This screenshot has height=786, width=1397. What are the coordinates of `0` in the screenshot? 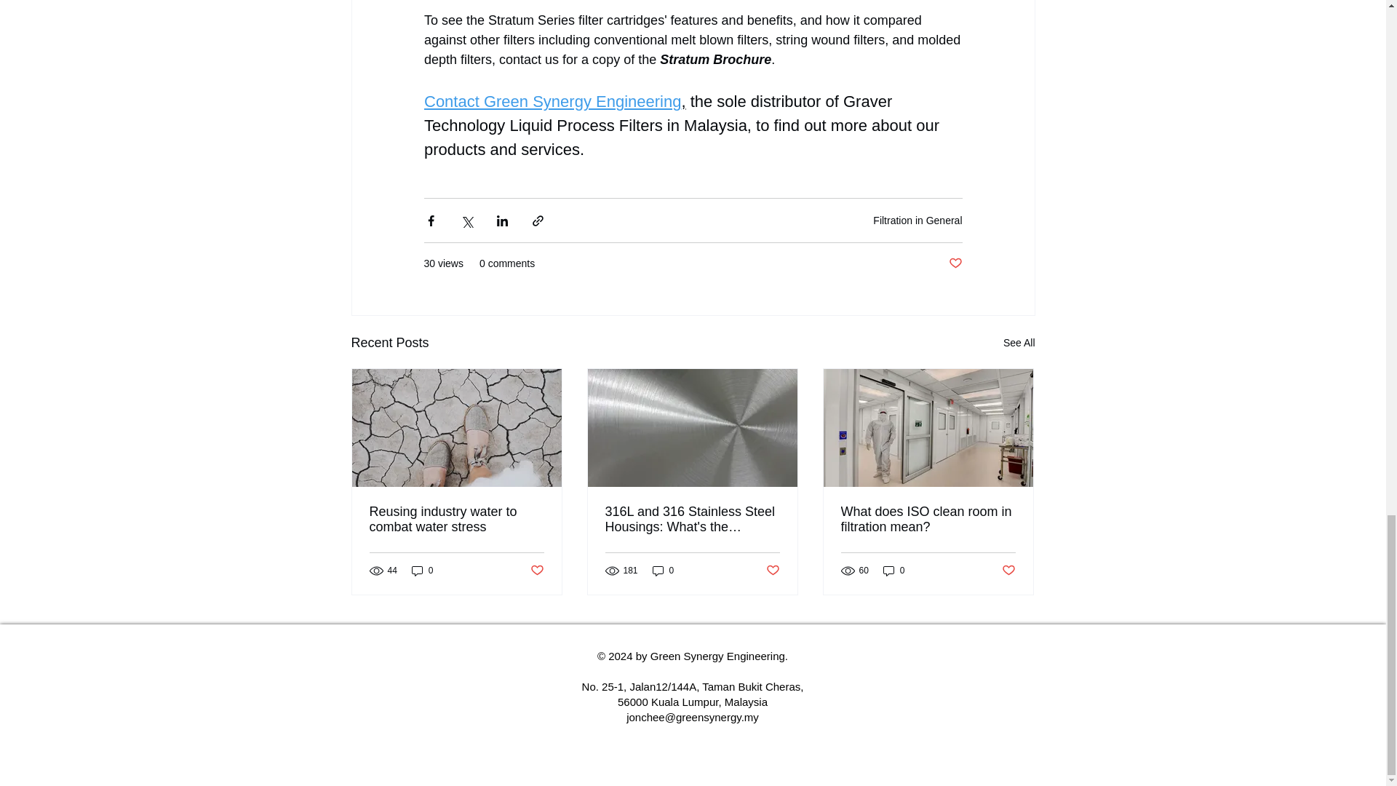 It's located at (422, 571).